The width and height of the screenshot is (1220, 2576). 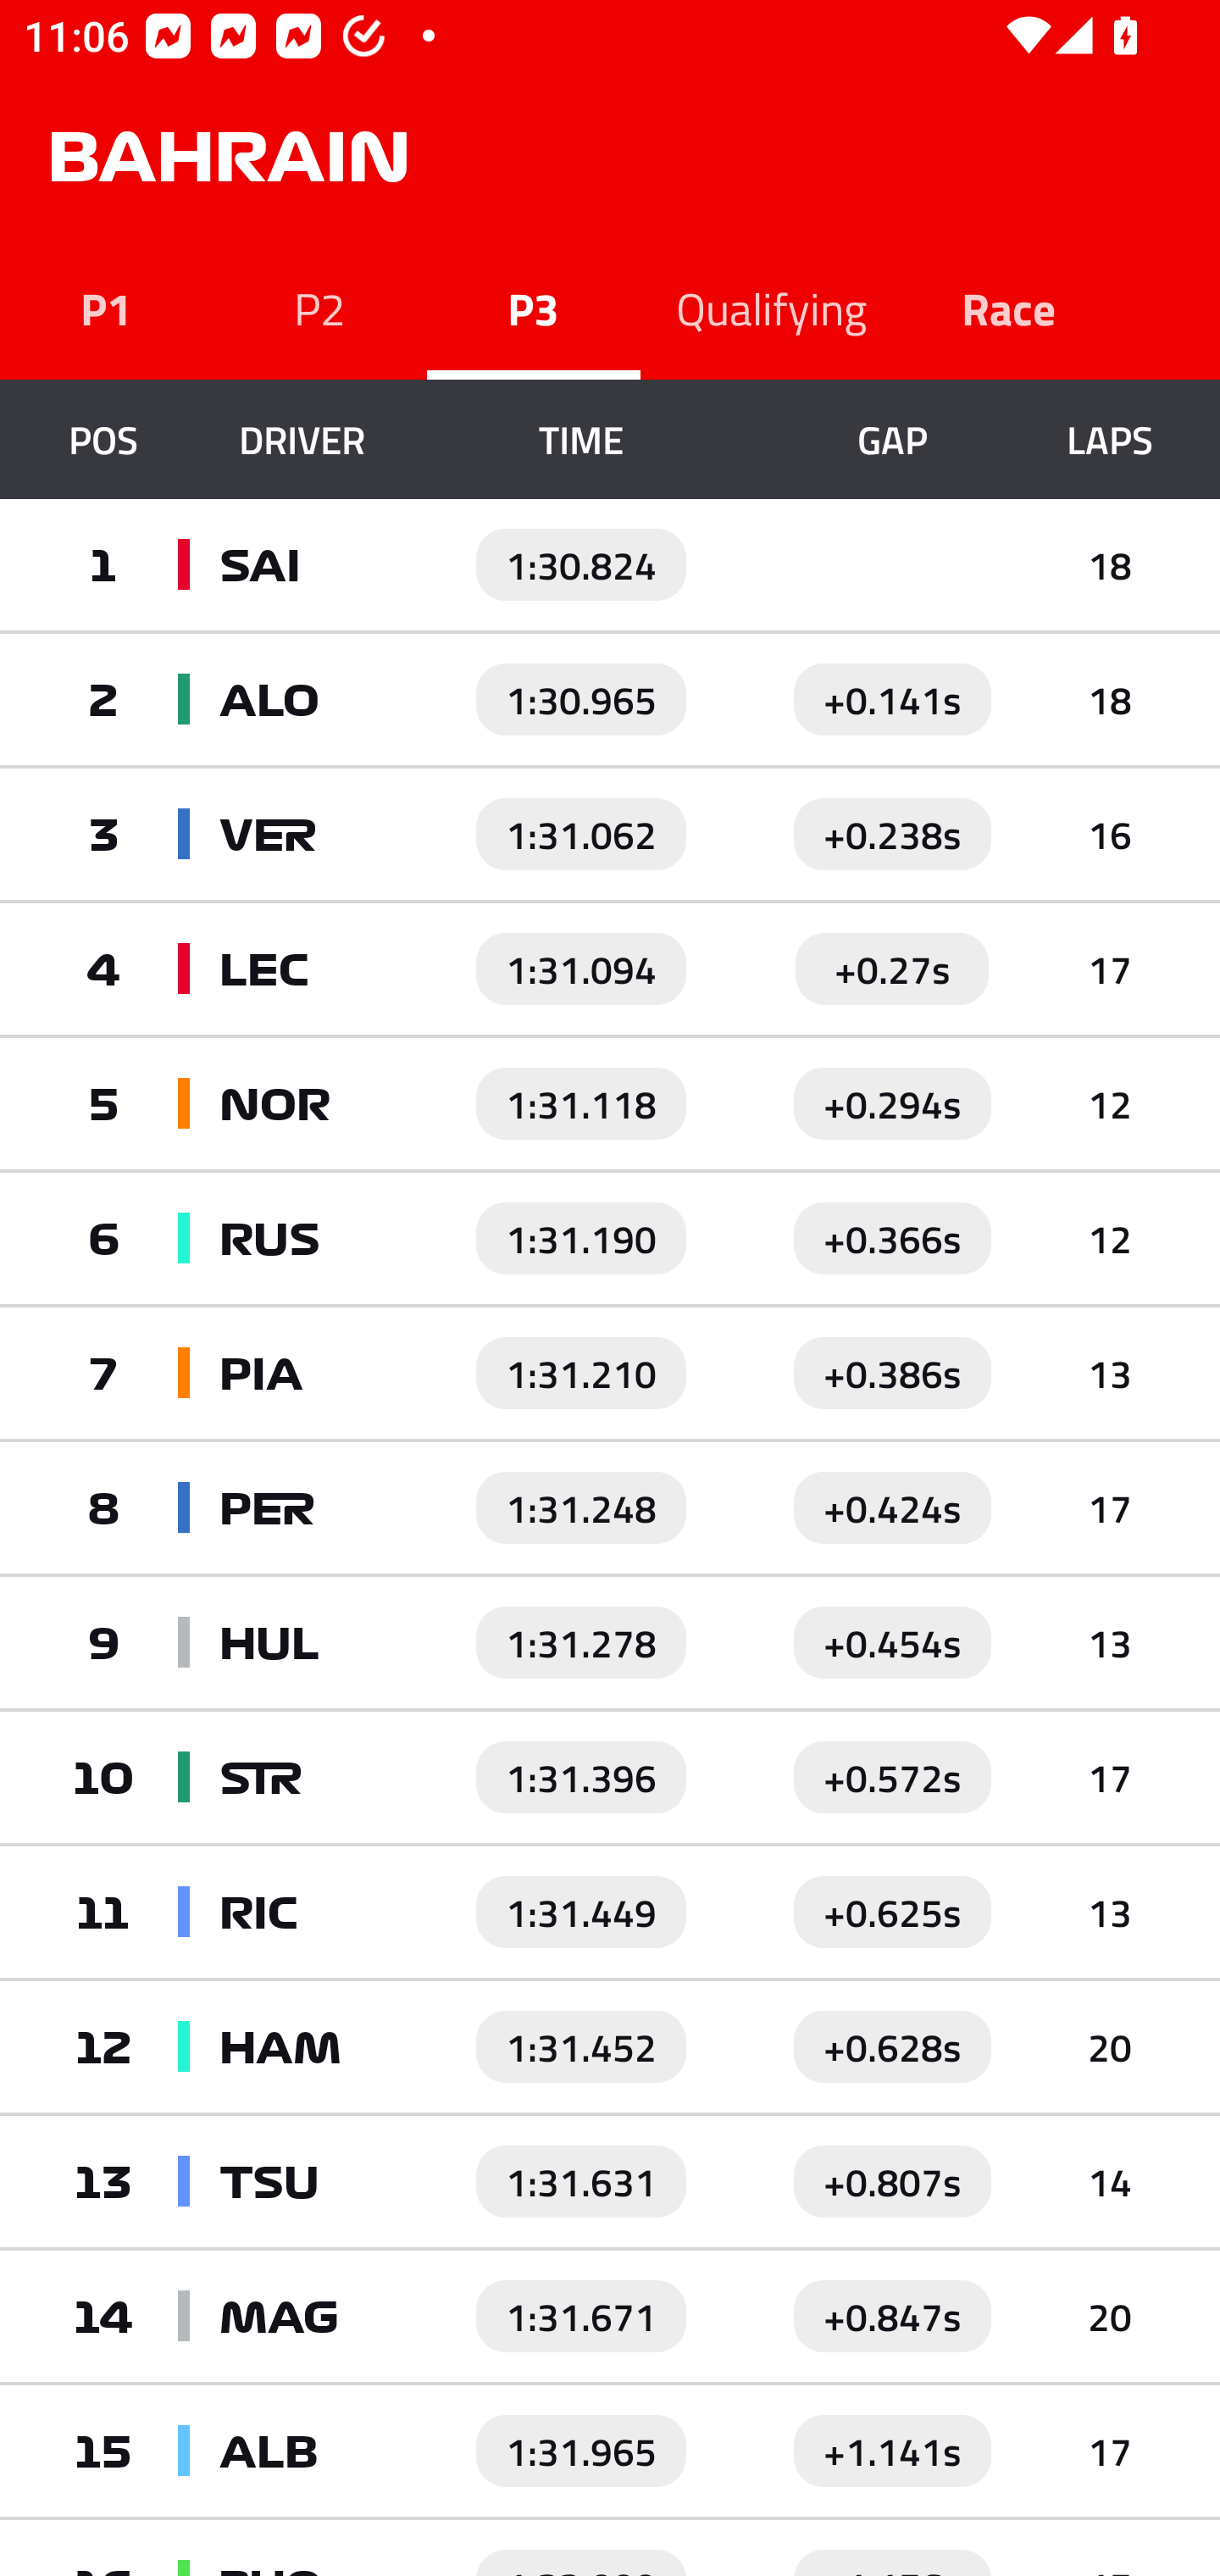 I want to click on P2, so click(x=319, y=307).